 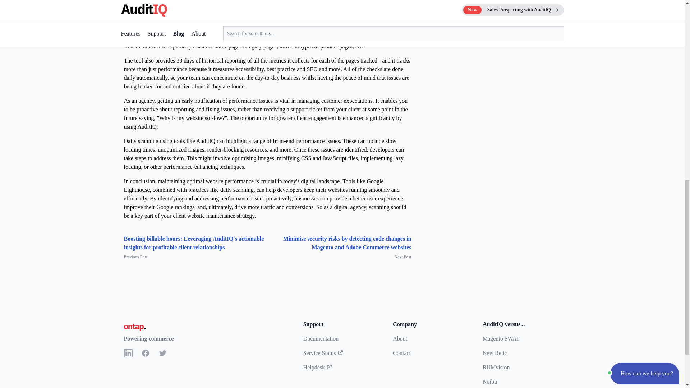 I want to click on Google Lighthouse, so click(x=179, y=37).